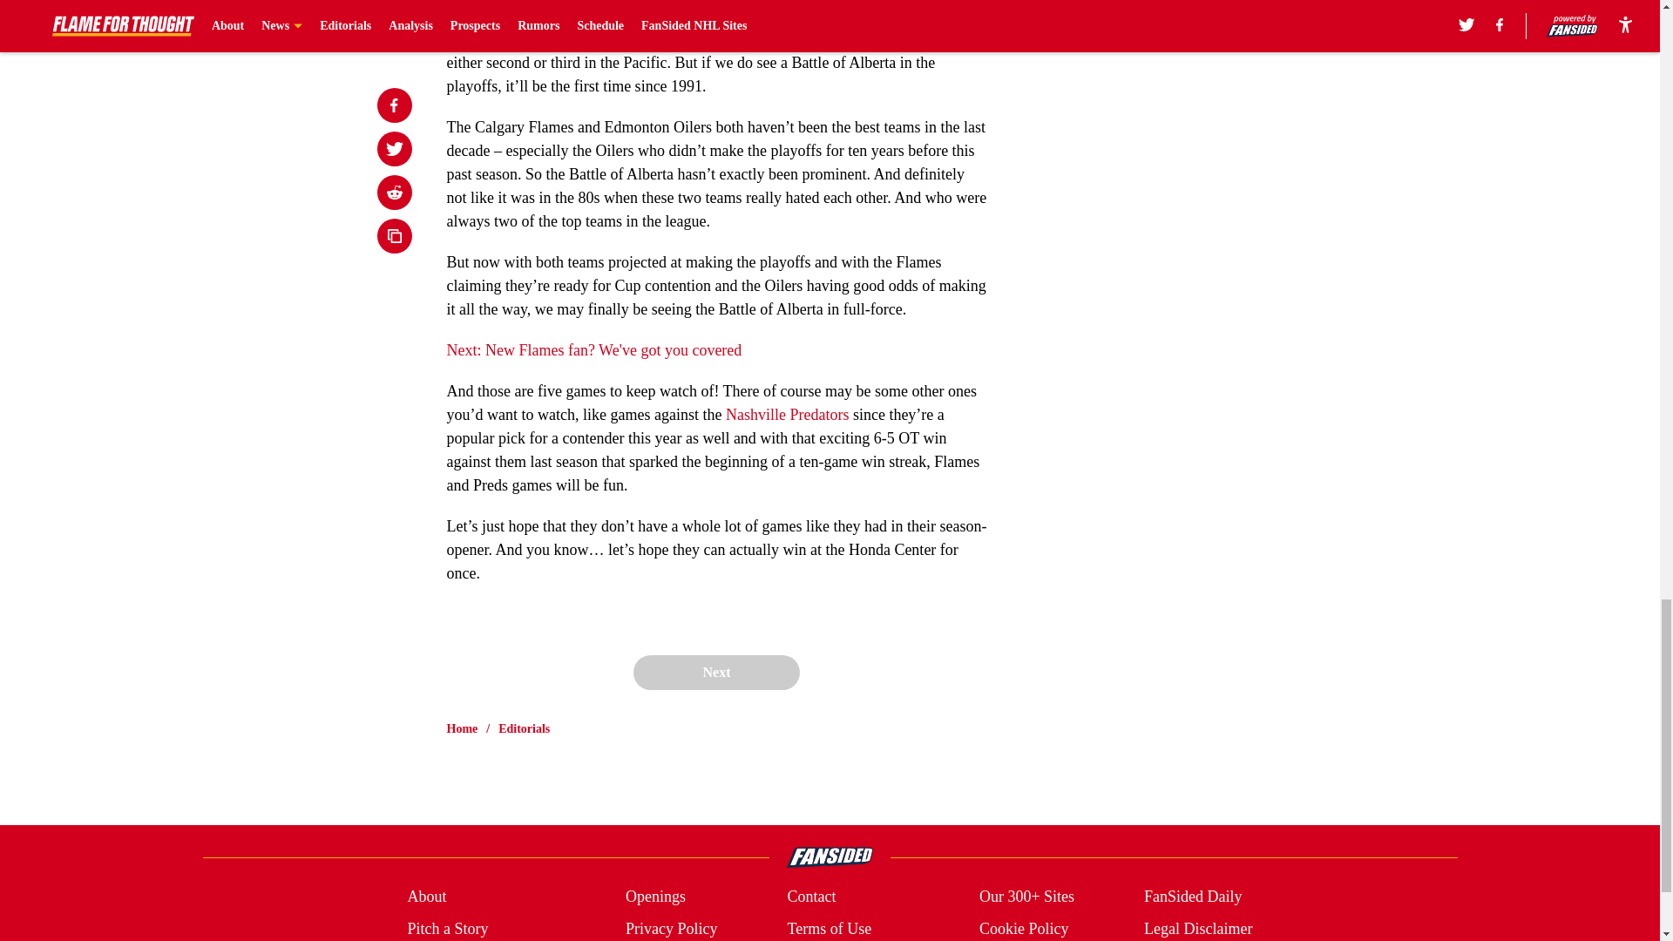 The width and height of the screenshot is (1673, 941). I want to click on Nashville Predators, so click(787, 415).